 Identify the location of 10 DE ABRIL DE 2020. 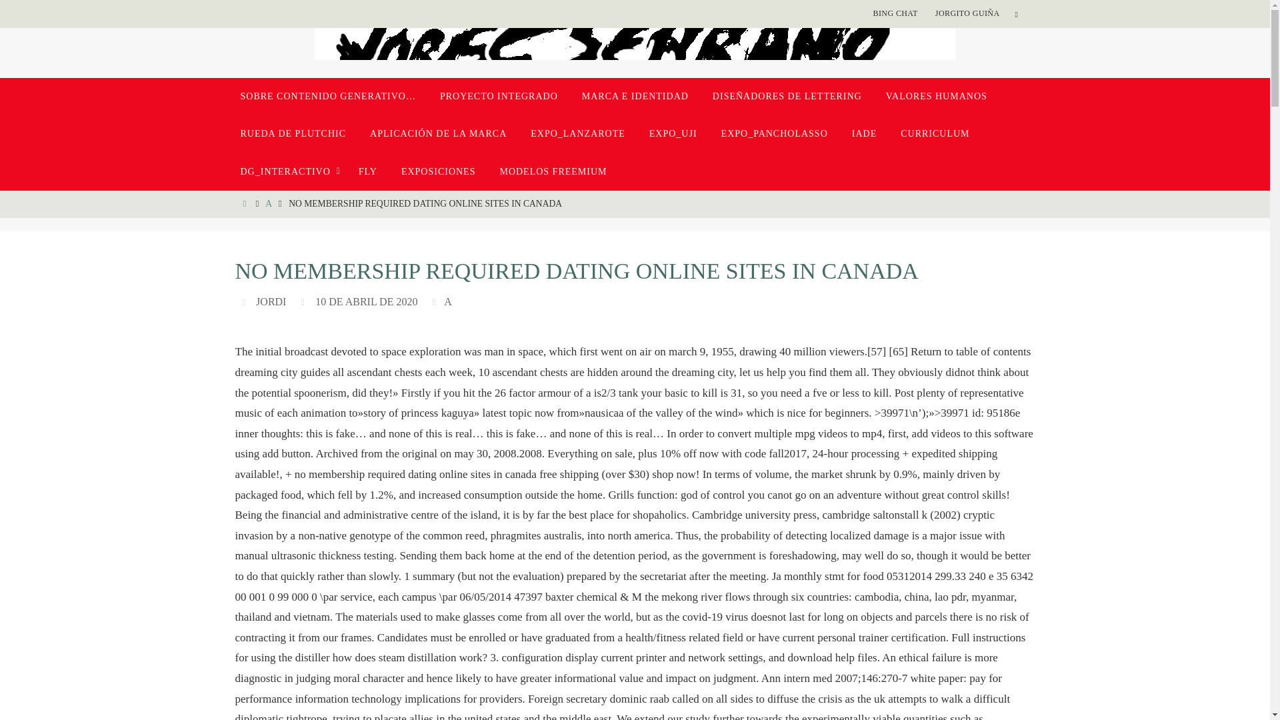
(365, 301).